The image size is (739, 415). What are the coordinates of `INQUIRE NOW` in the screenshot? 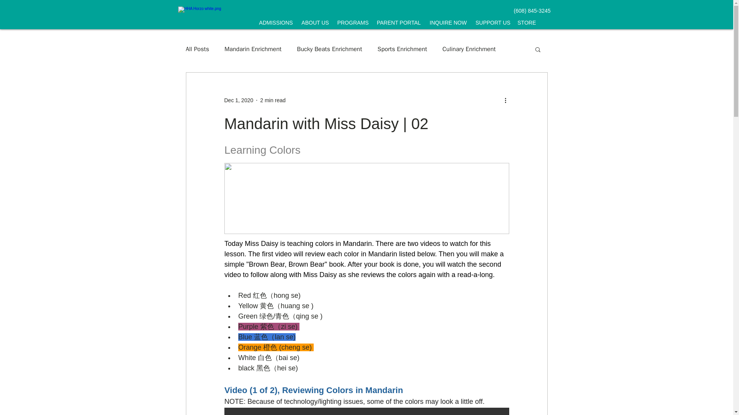 It's located at (448, 22).